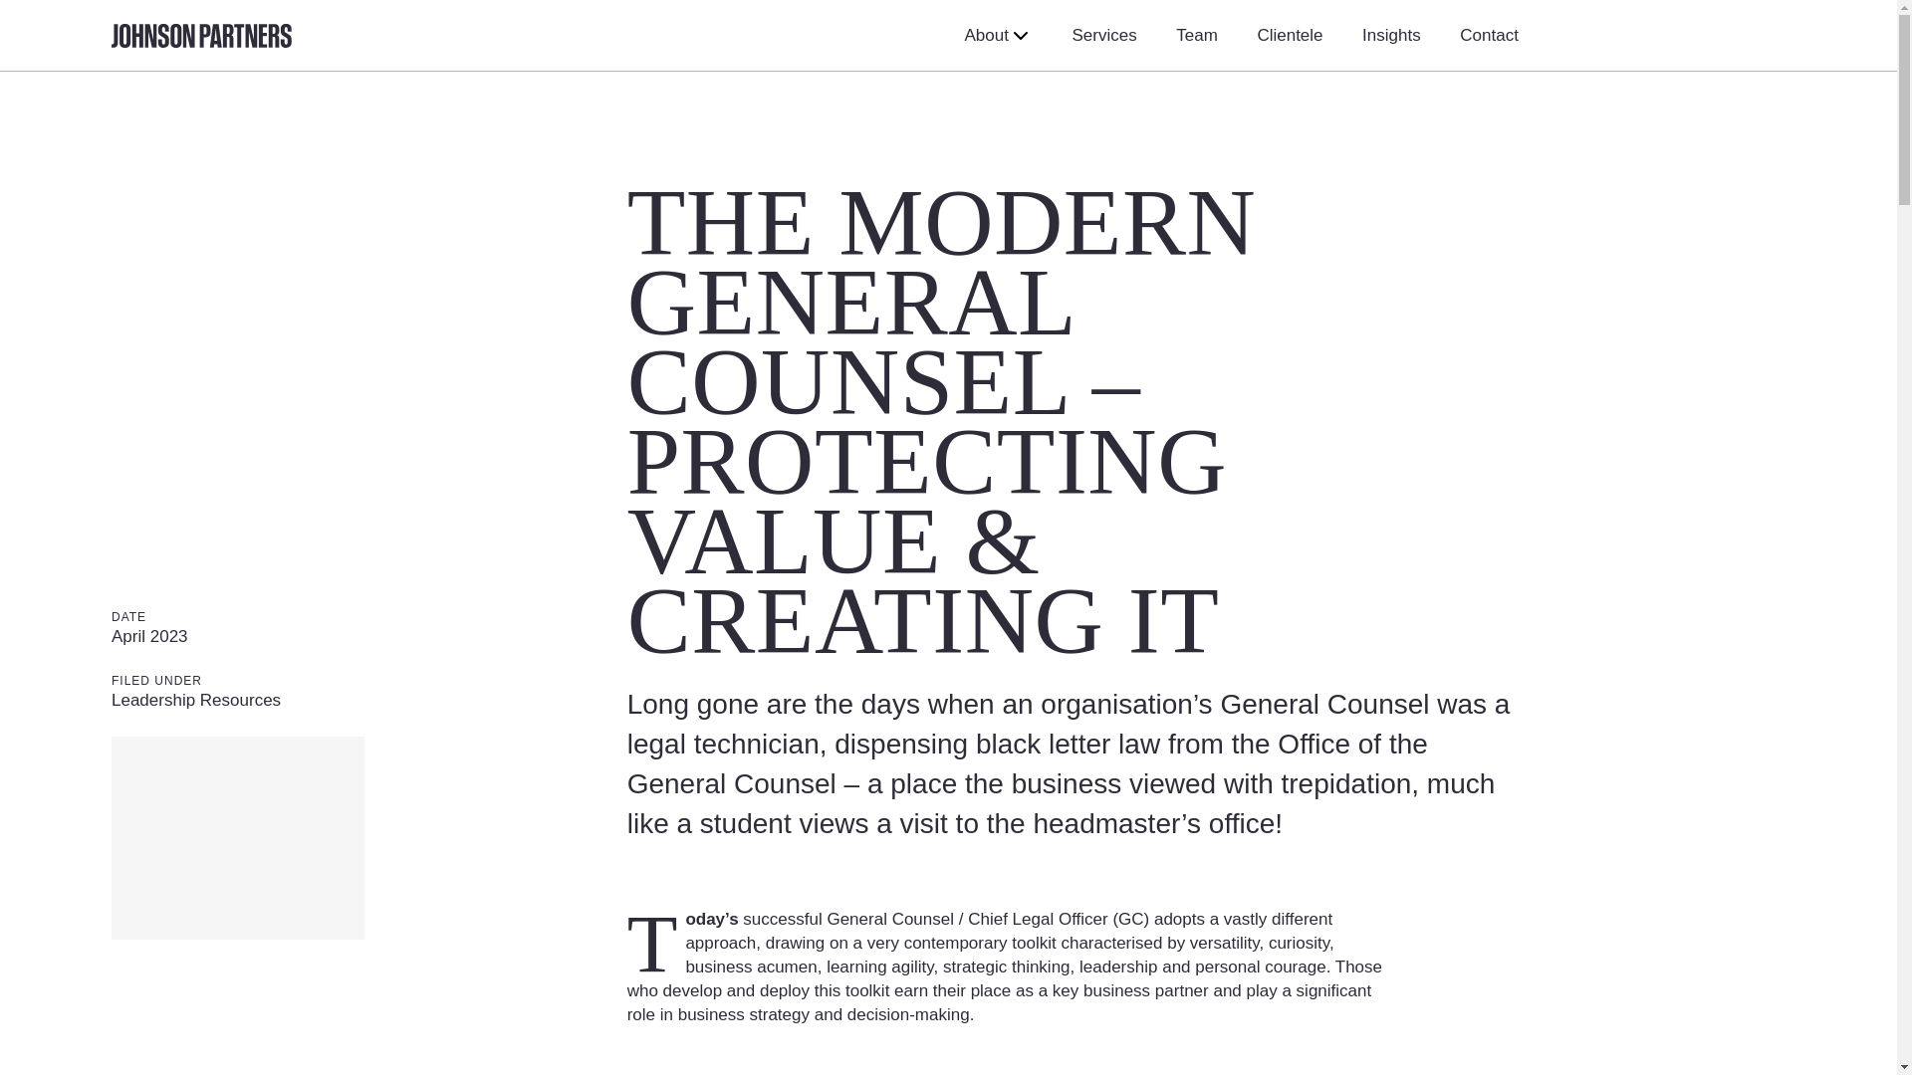  I want to click on Team, so click(1197, 35).